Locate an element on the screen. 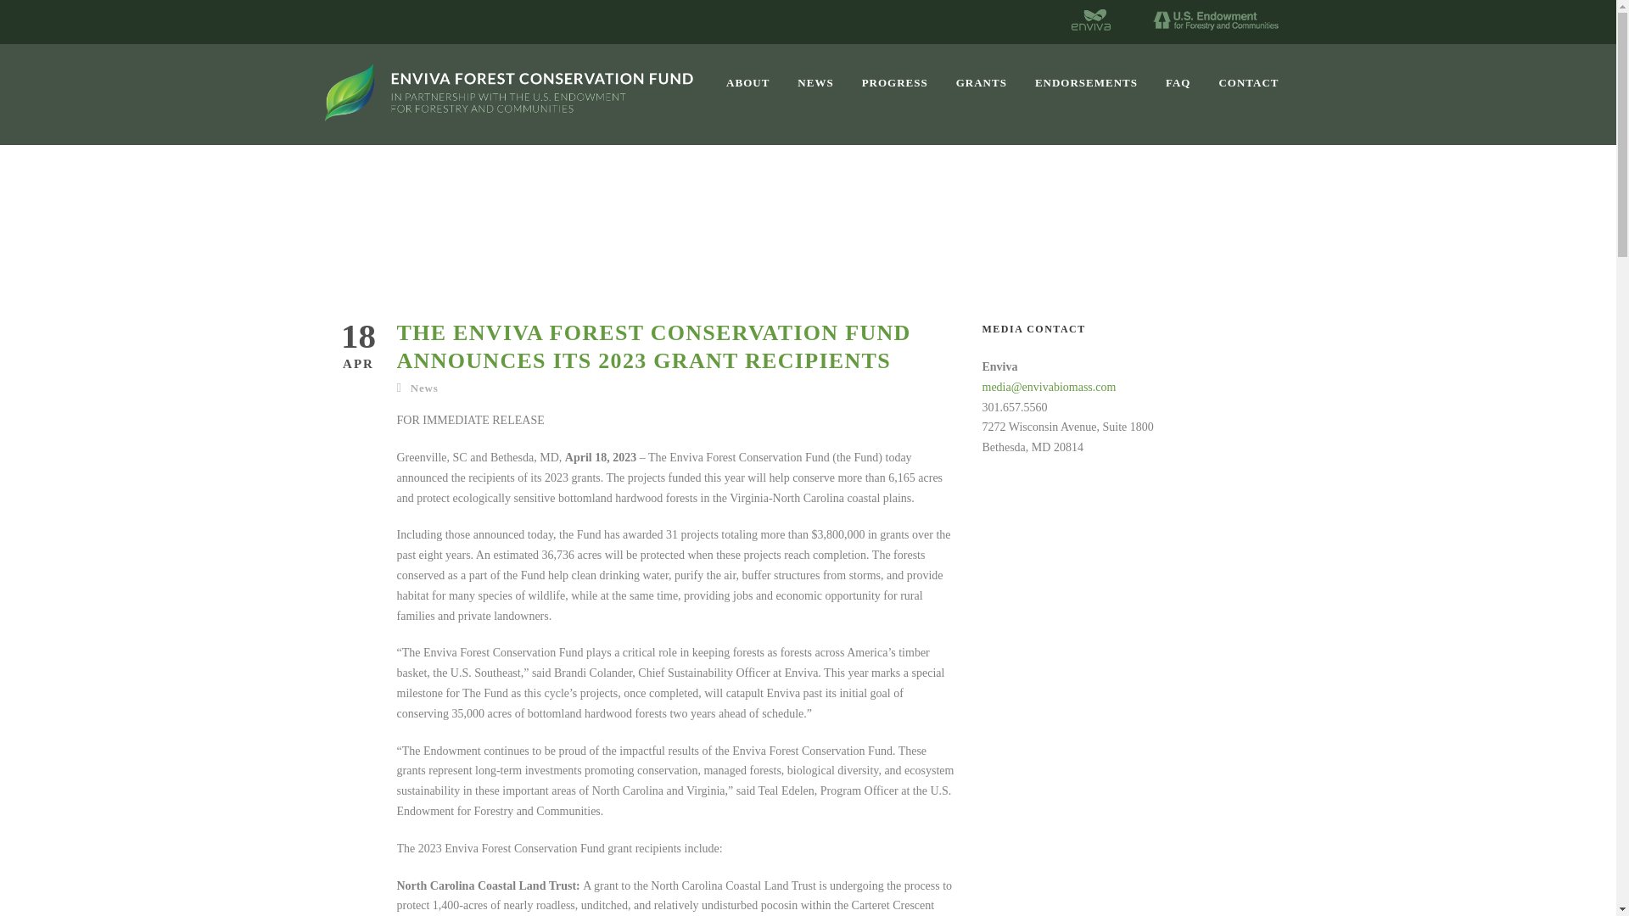 The height and width of the screenshot is (916, 1629). ENDORSEMENTS is located at coordinates (1100, 97).